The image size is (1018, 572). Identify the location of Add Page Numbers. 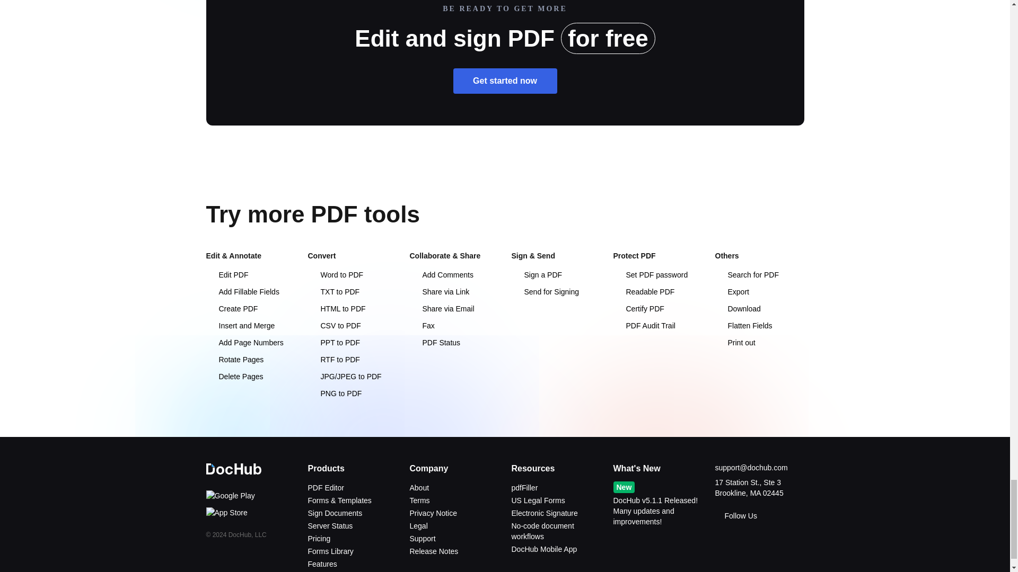
(244, 342).